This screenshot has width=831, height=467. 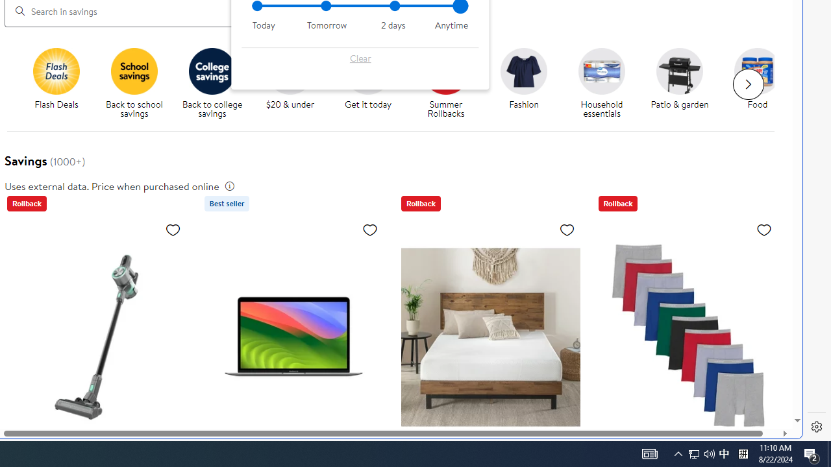 I want to click on Patio & garden Patio & garden, so click(x=679, y=79).